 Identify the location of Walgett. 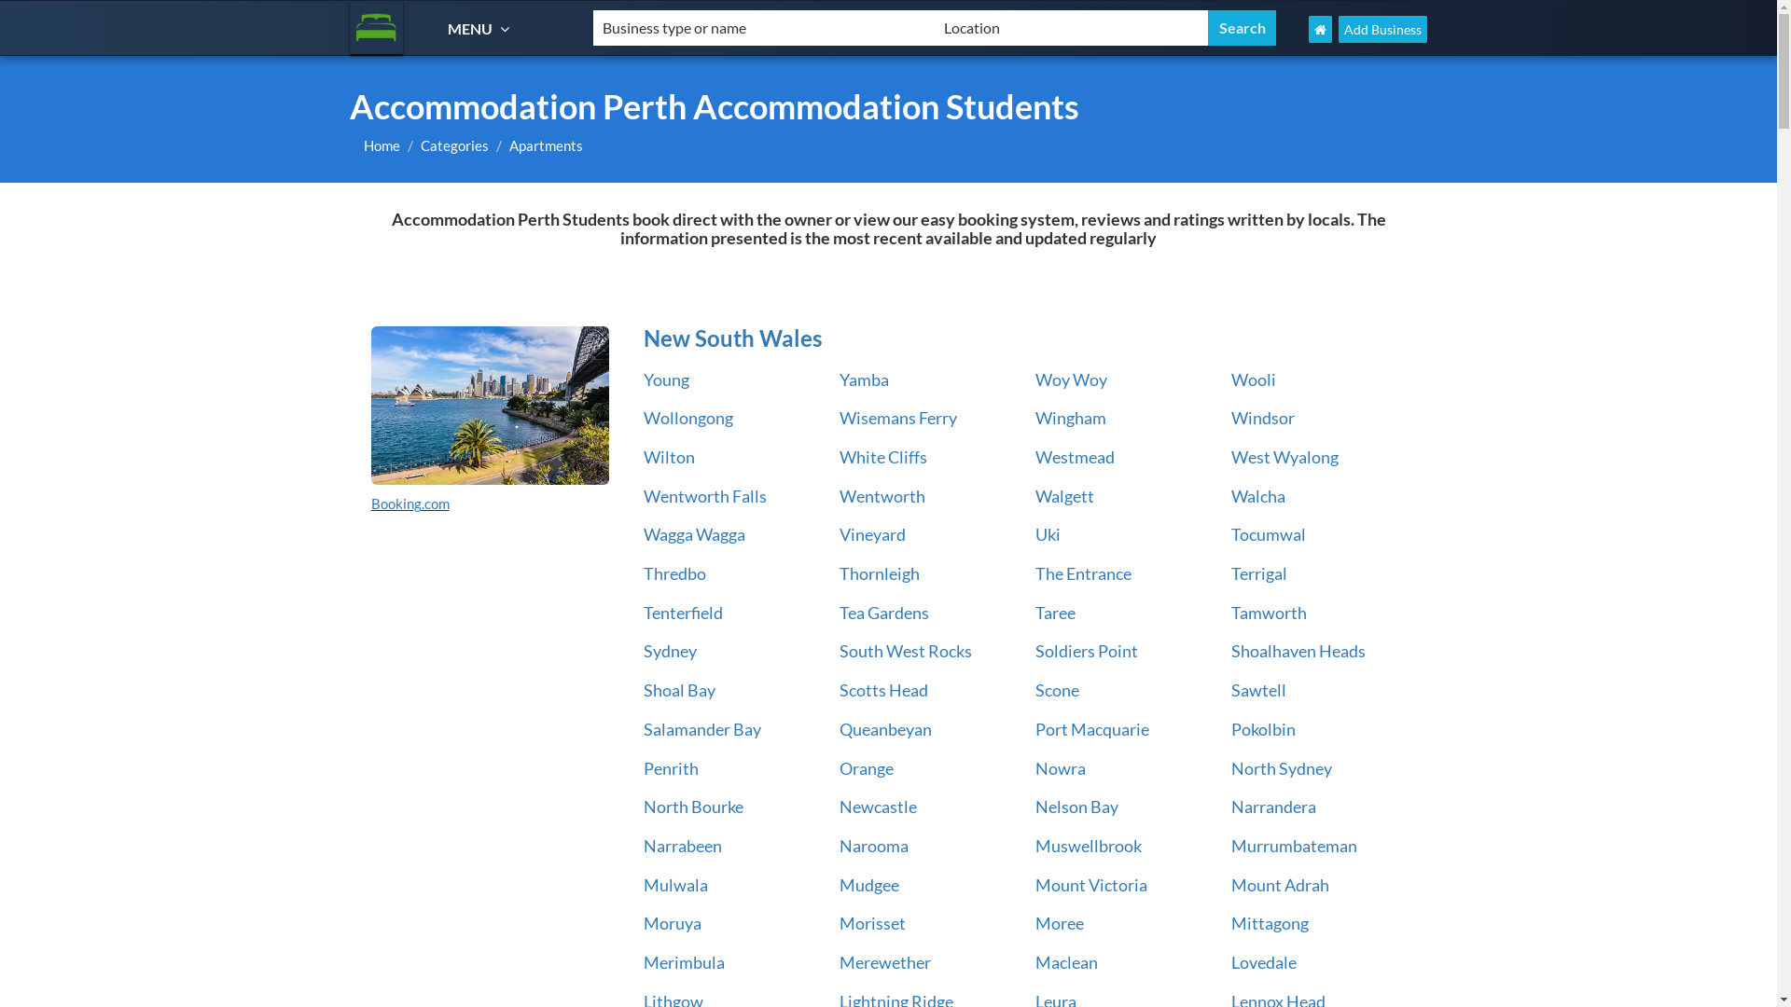
(1065, 496).